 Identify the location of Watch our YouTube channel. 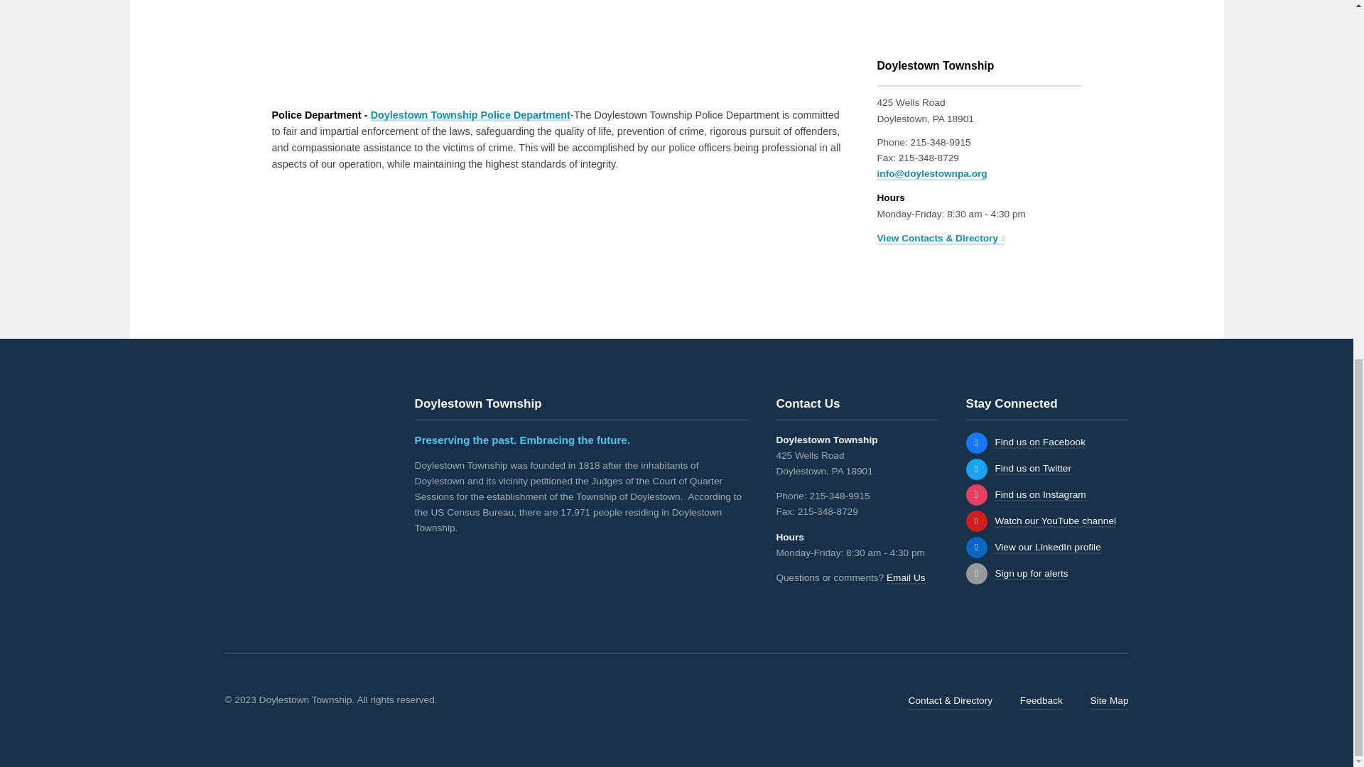
(1054, 521).